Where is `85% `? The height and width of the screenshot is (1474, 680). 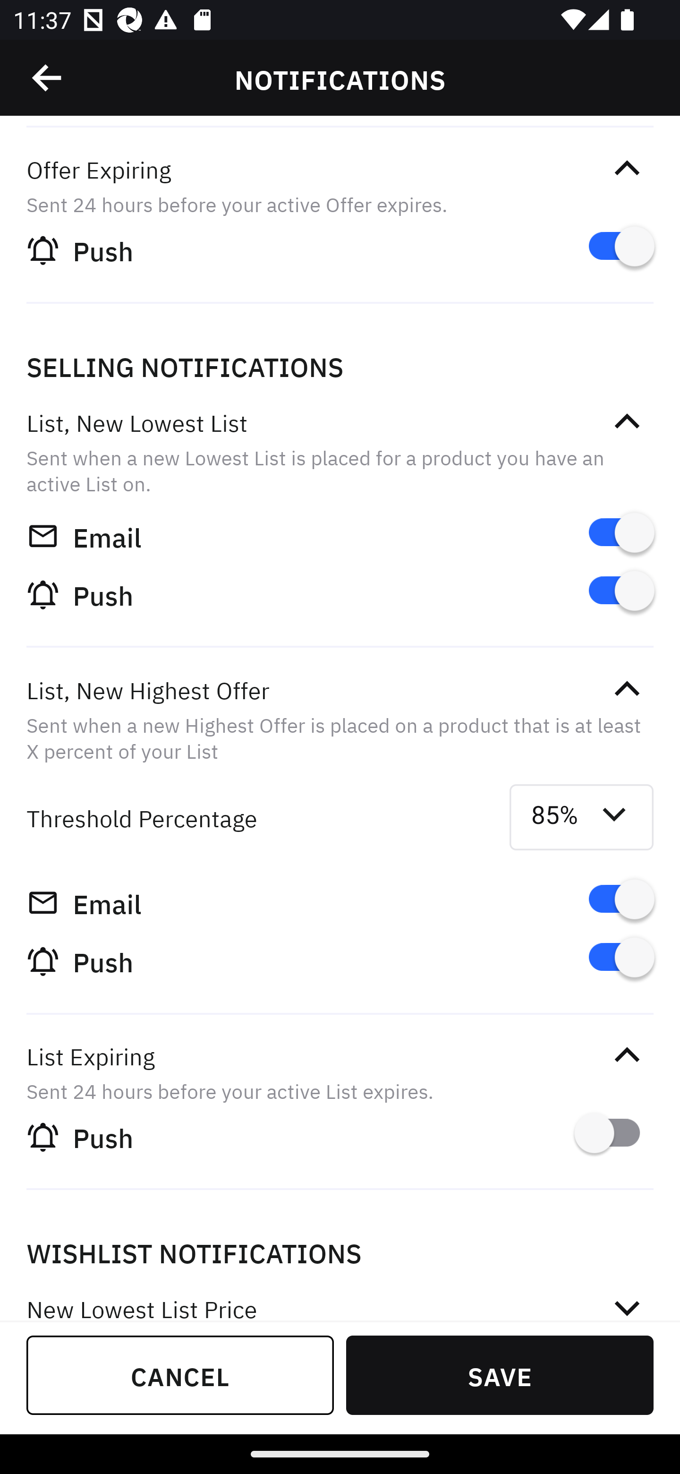
85%  is located at coordinates (582, 817).